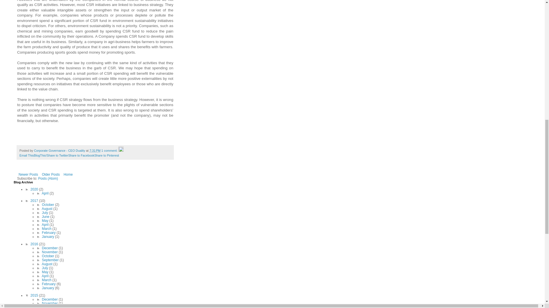 Image resolution: width=549 pixels, height=308 pixels. What do you see at coordinates (49, 204) in the screenshot?
I see `October` at bounding box center [49, 204].